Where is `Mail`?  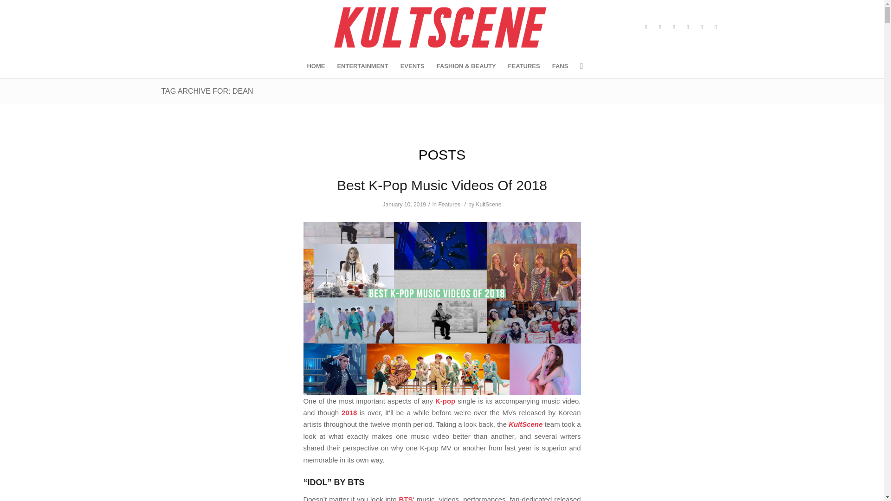 Mail is located at coordinates (702, 27).